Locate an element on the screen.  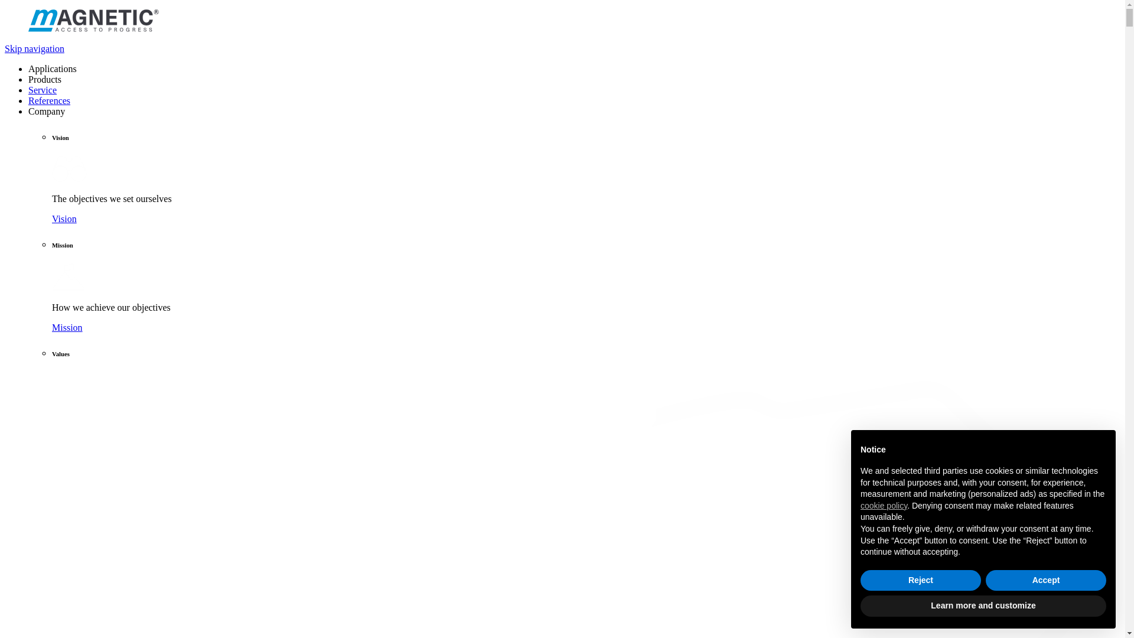
Skip navigation is located at coordinates (34, 48).